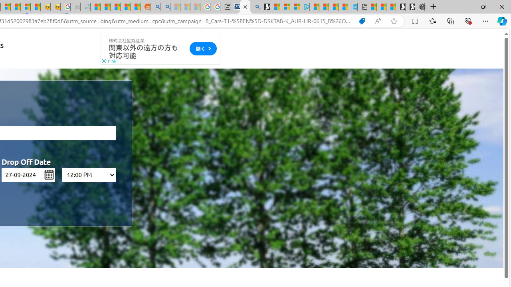  I want to click on Microsoft Start, so click(334, 7).